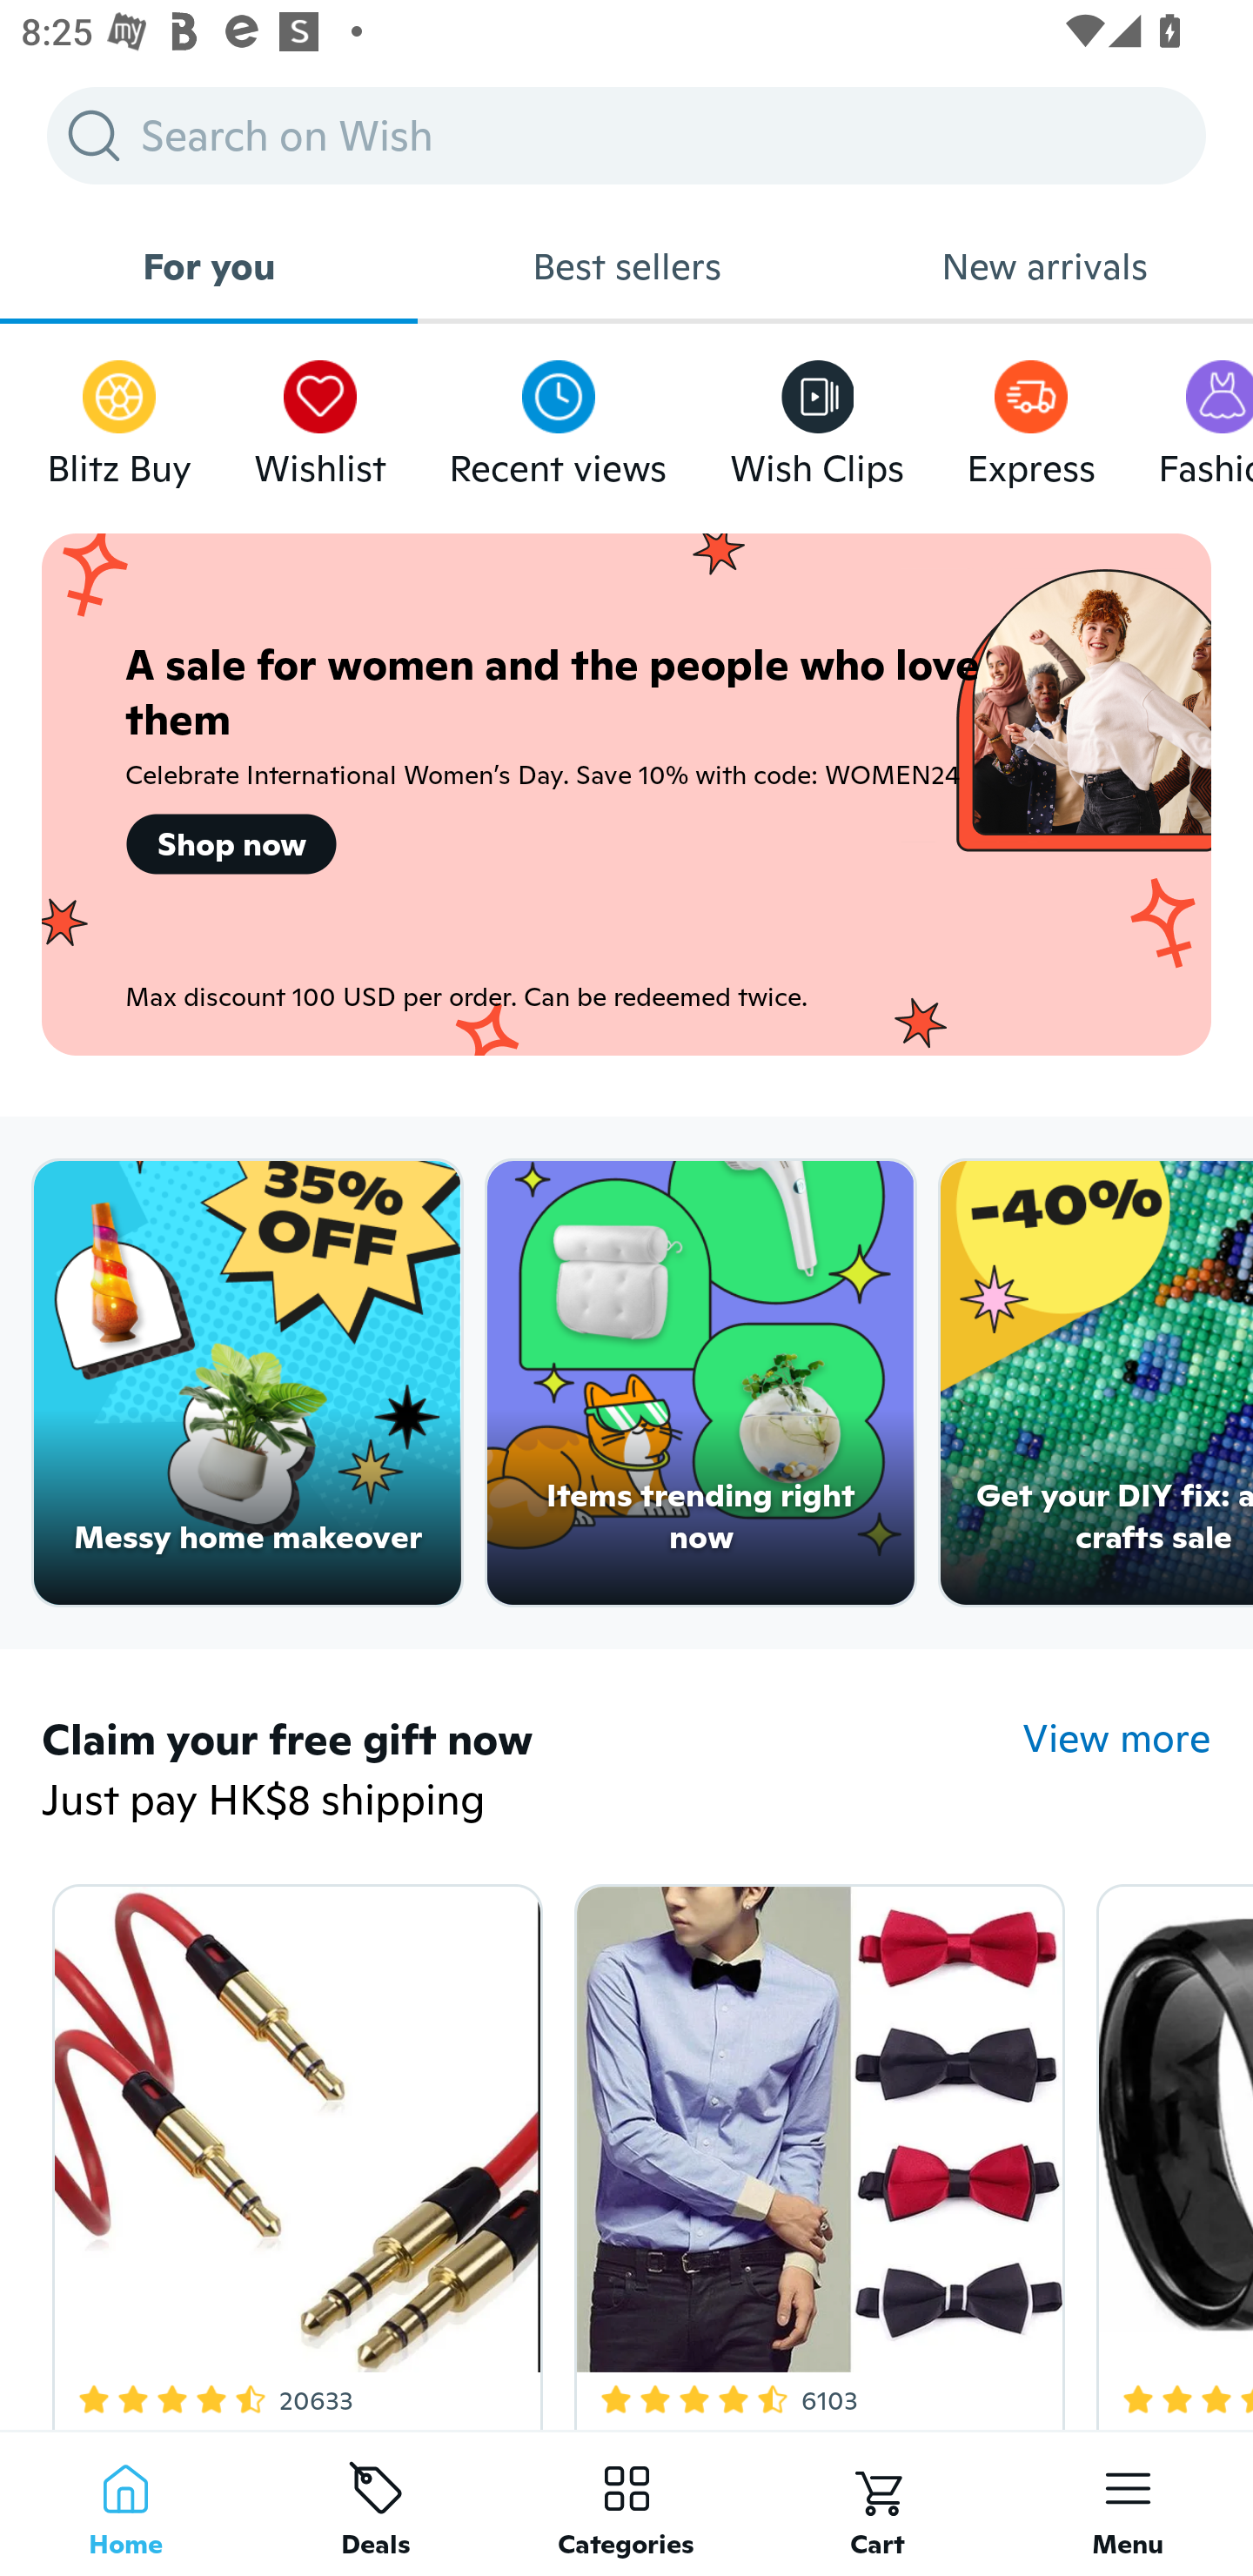 The width and height of the screenshot is (1253, 2576). I want to click on Fashion, so click(1205, 416).